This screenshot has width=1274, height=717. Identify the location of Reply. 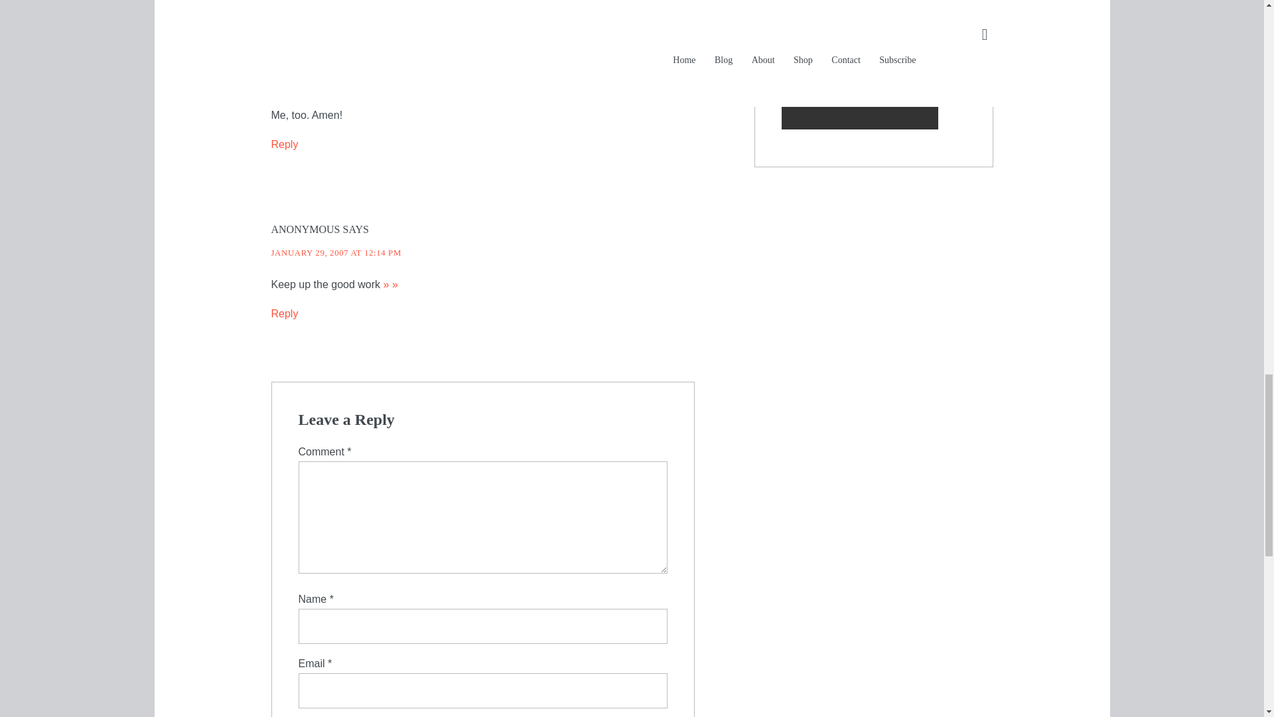
(284, 144).